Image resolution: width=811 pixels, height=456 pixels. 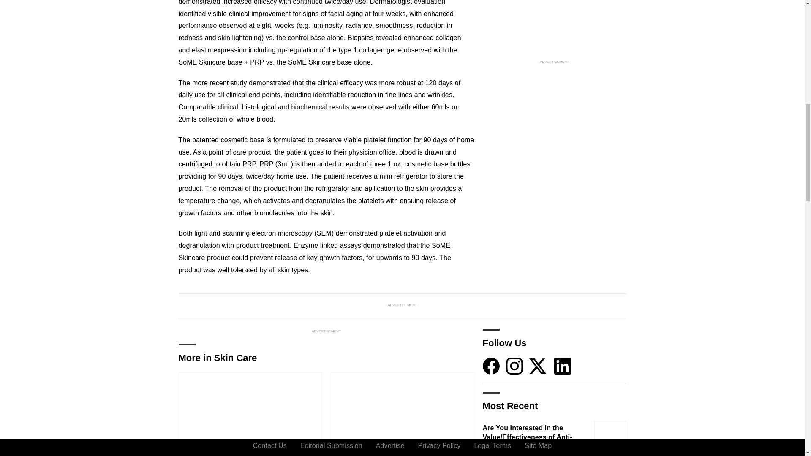 I want to click on Instagram icon, so click(x=514, y=366).